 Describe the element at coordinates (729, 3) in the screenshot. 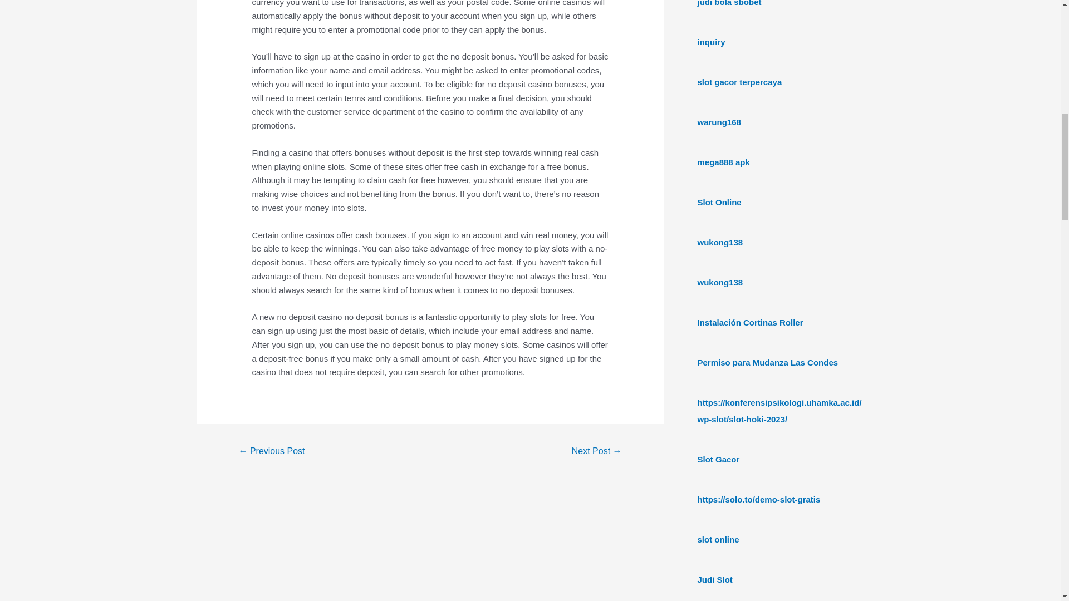

I see `judi bola sbobet` at that location.